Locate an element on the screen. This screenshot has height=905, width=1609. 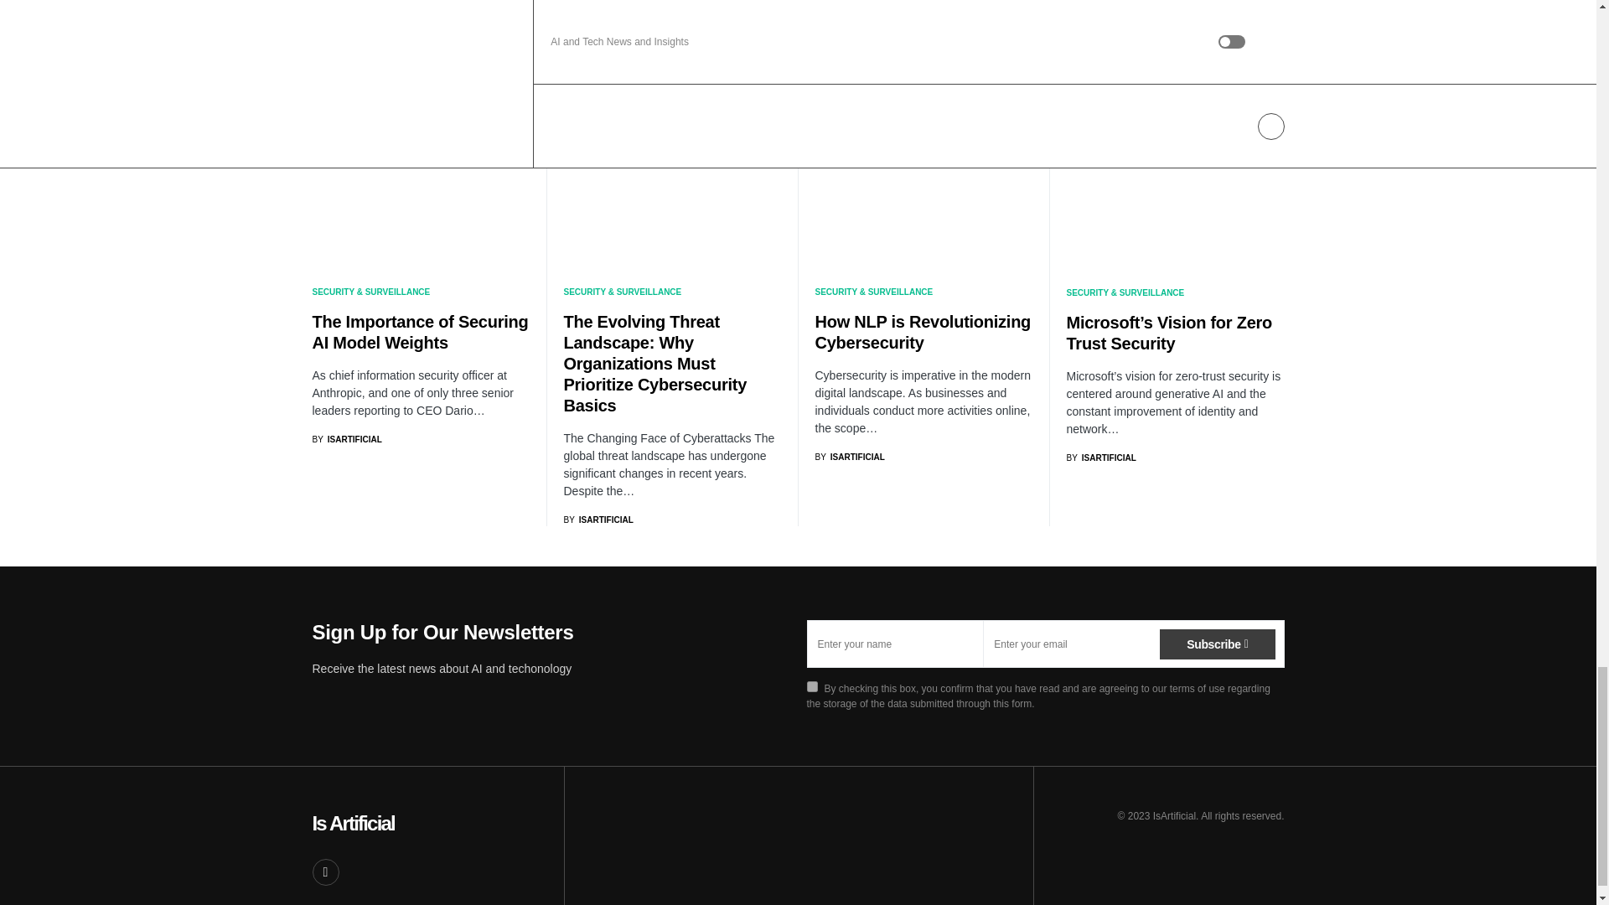
View all posts by IsArtificial is located at coordinates (347, 439).